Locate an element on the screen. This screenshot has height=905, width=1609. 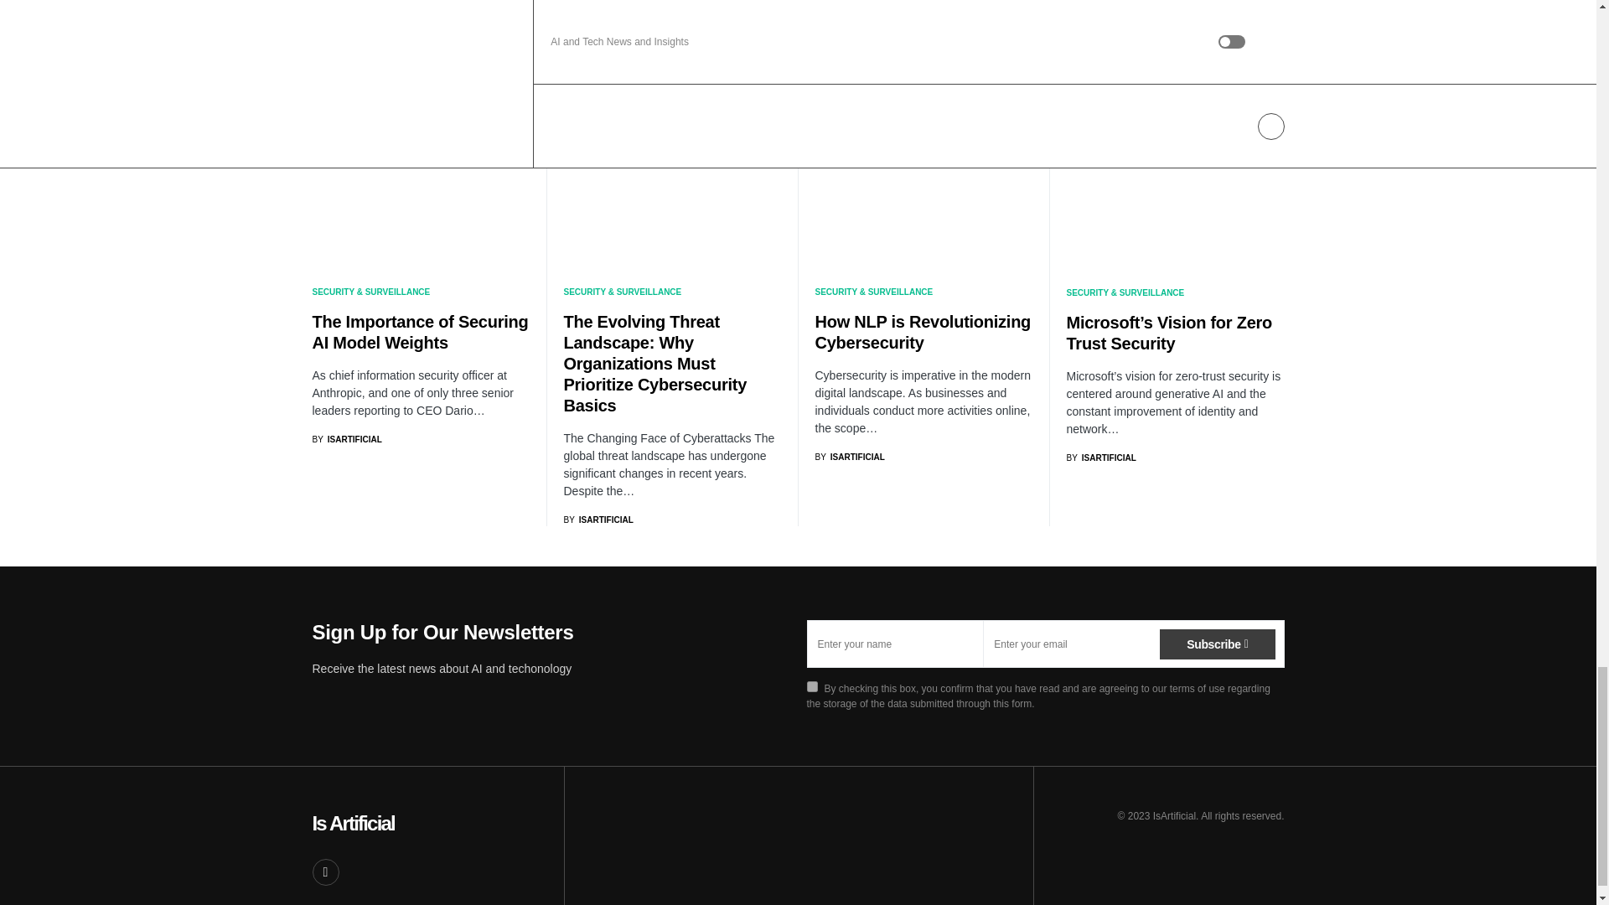
View all posts by IsArtificial is located at coordinates (347, 439).